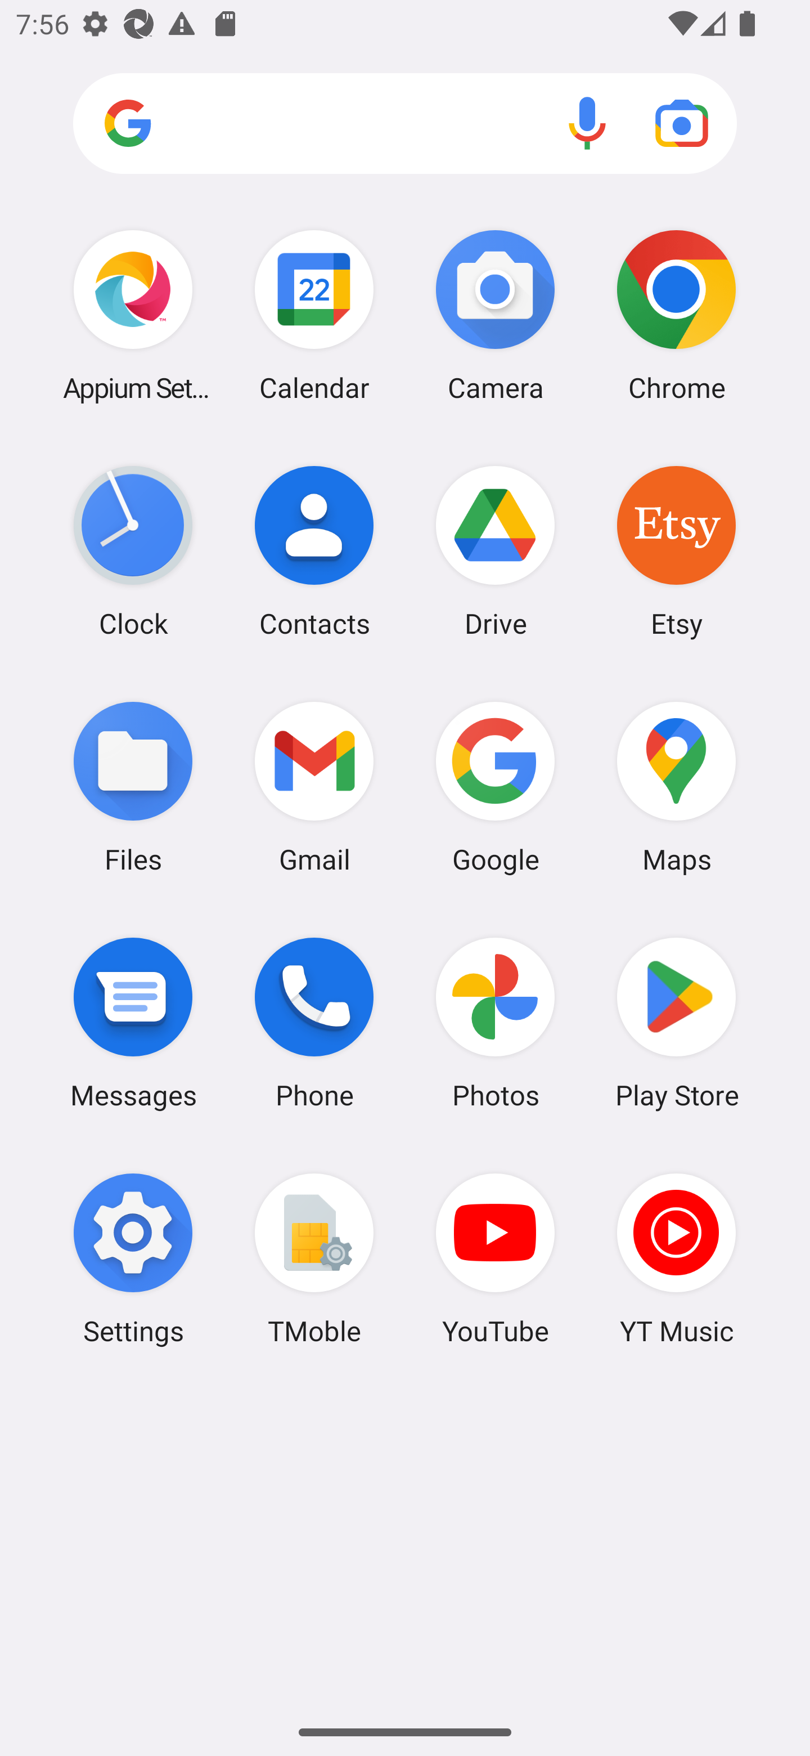 The image size is (810, 1756). What do you see at coordinates (676, 1023) in the screenshot?
I see `Play Store` at bounding box center [676, 1023].